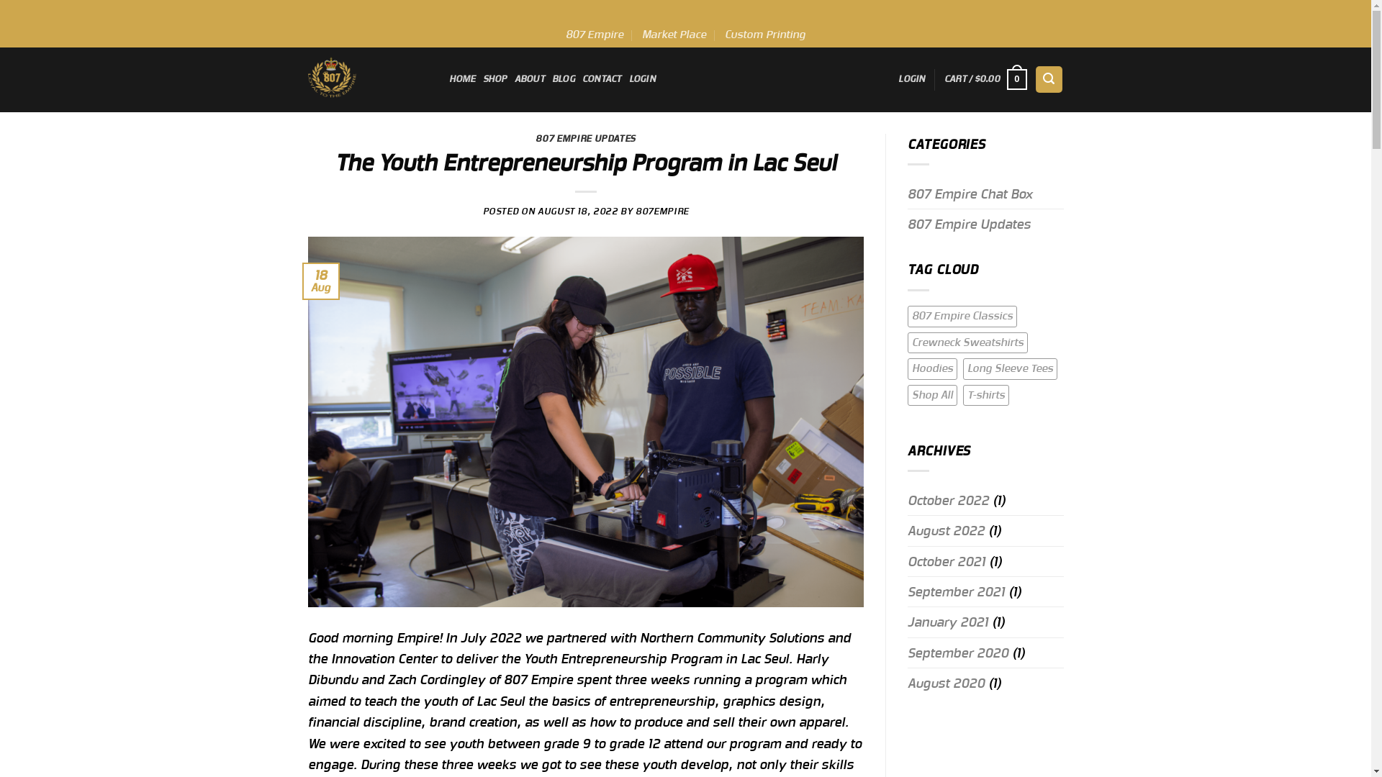 The image size is (1382, 777). I want to click on September 2020, so click(958, 653).